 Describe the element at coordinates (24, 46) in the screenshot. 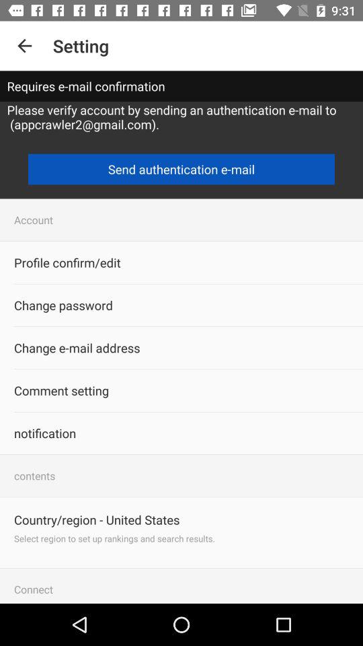

I see `turn on item to the left of the setting` at that location.